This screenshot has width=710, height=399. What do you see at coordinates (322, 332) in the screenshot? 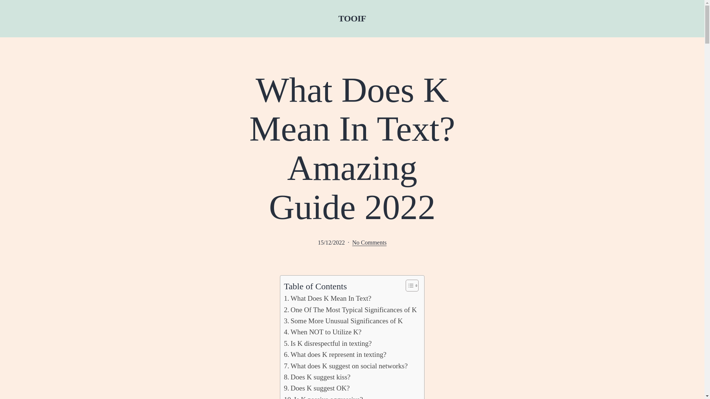
I see `When NOT to Utilize K?` at bounding box center [322, 332].